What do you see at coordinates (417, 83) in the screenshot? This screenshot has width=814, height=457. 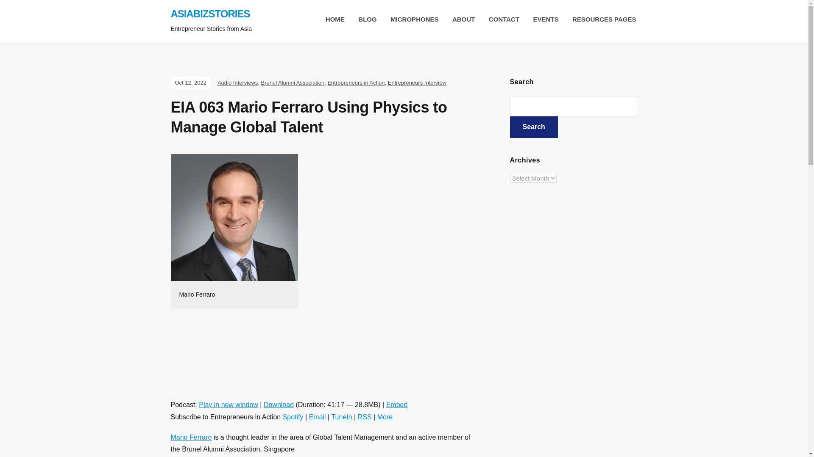 I see `Entrepreneurs Interview` at bounding box center [417, 83].